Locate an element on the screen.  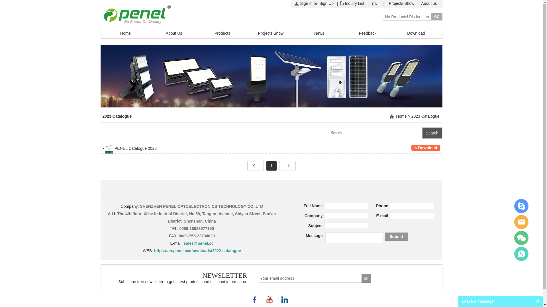
Search is located at coordinates (432, 133).